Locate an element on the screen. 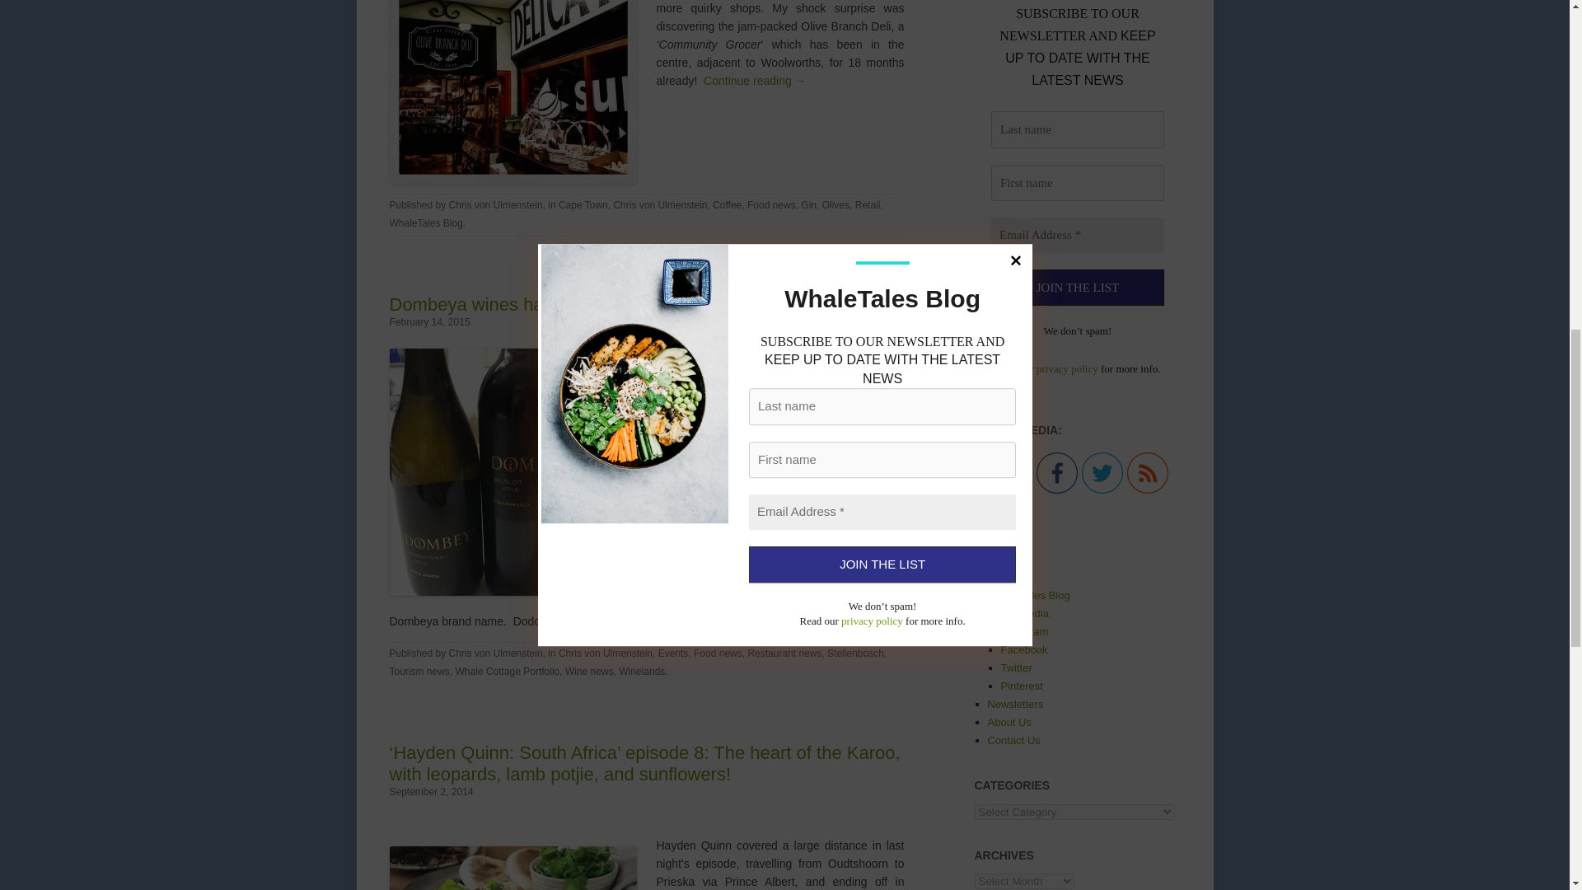 This screenshot has height=890, width=1582. Chris von Ulmenstein is located at coordinates (496, 204).